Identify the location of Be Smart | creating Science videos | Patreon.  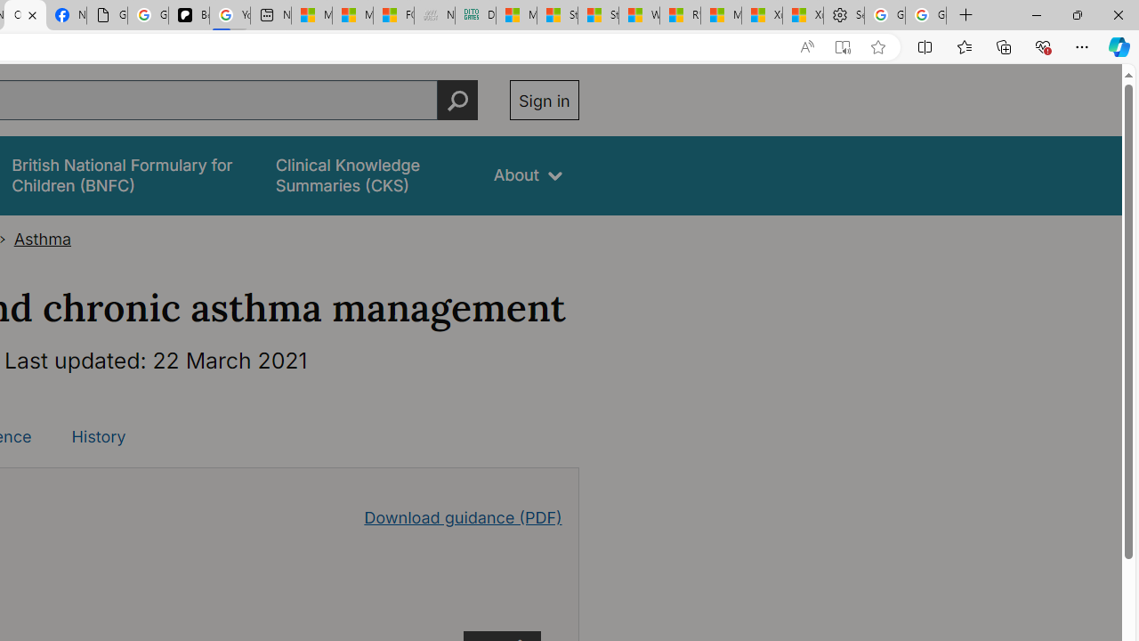
(189, 16).